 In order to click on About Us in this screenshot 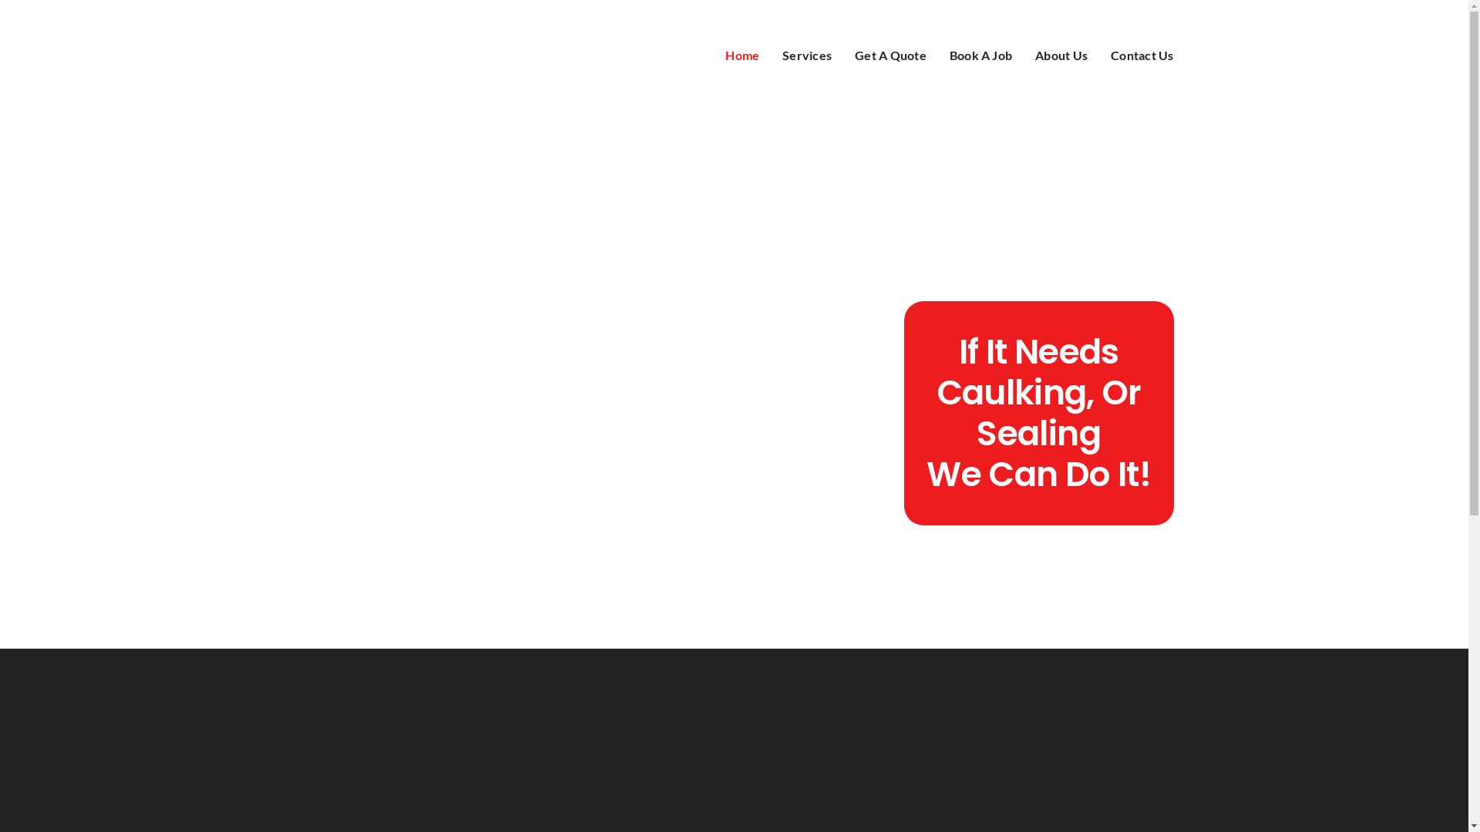, I will do `click(1061, 55)`.